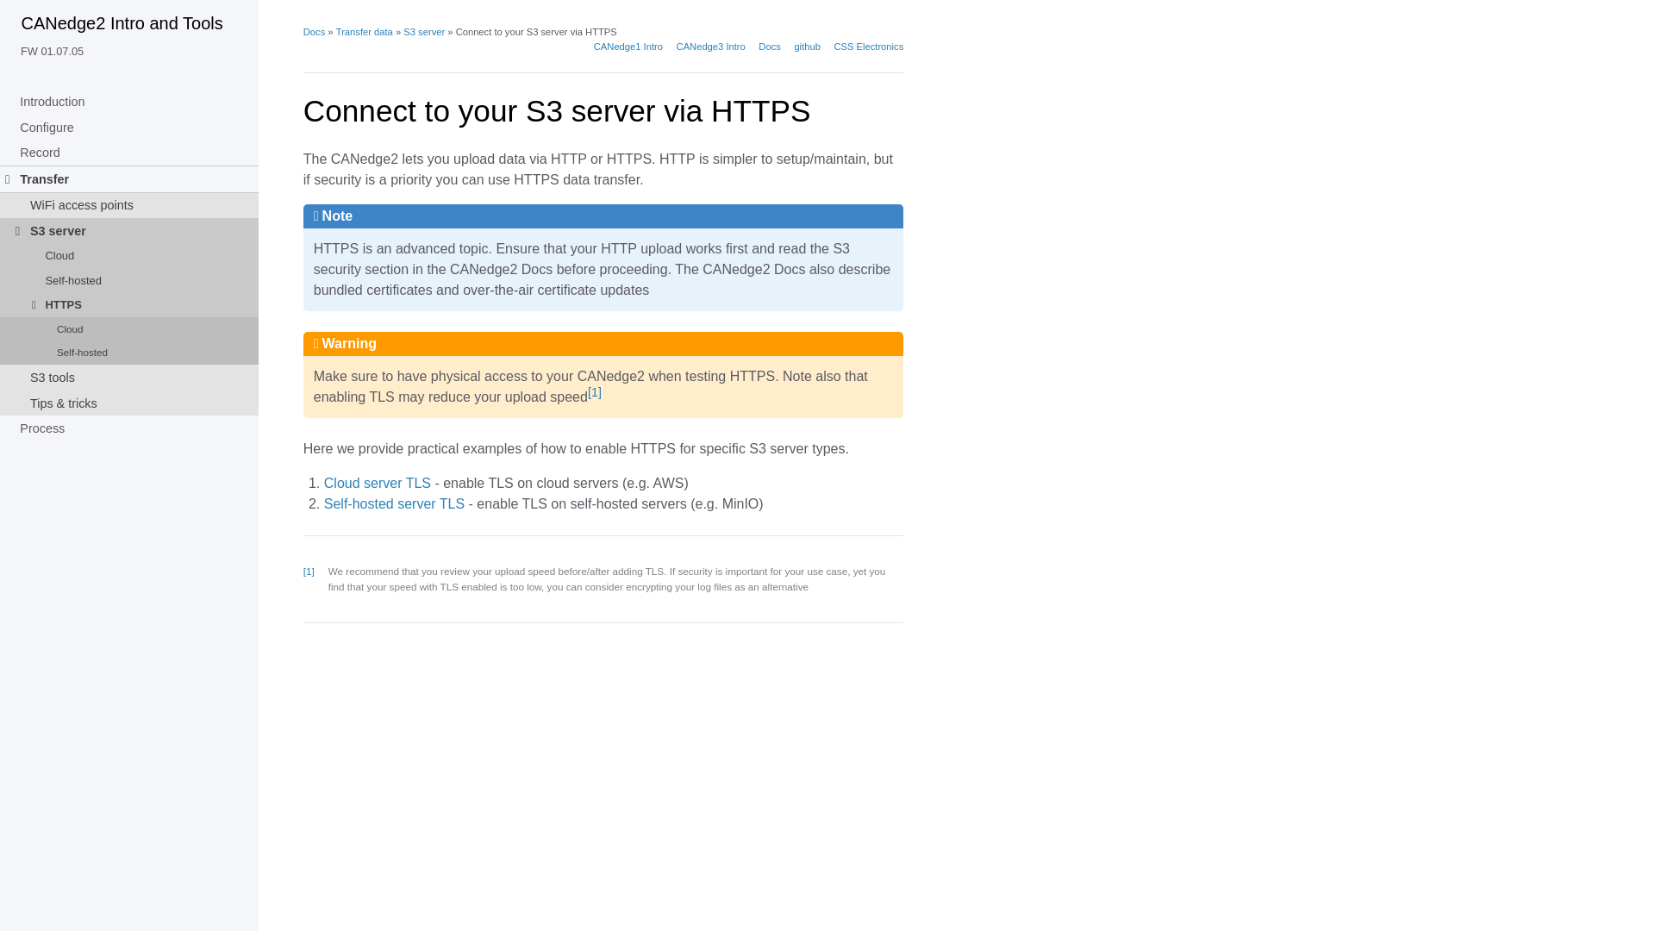 The height and width of the screenshot is (931, 1655). I want to click on CSS Electronics, so click(869, 47).